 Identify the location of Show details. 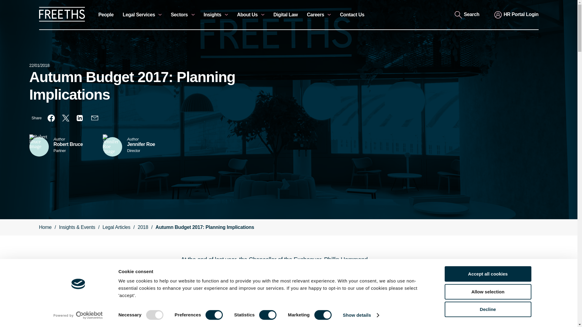
(361, 315).